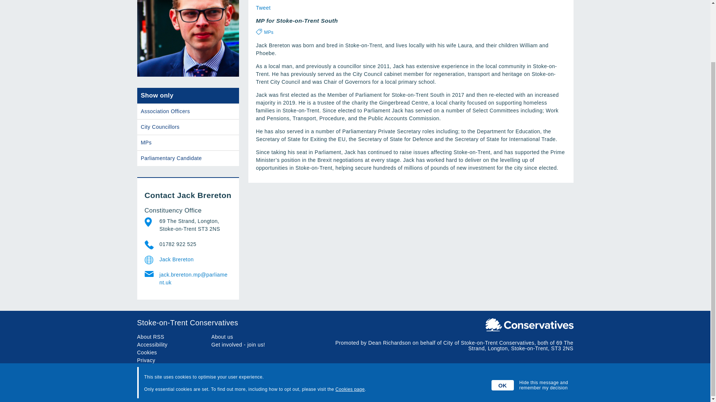 The image size is (716, 402). What do you see at coordinates (188, 127) in the screenshot?
I see `City Councillors` at bounding box center [188, 127].